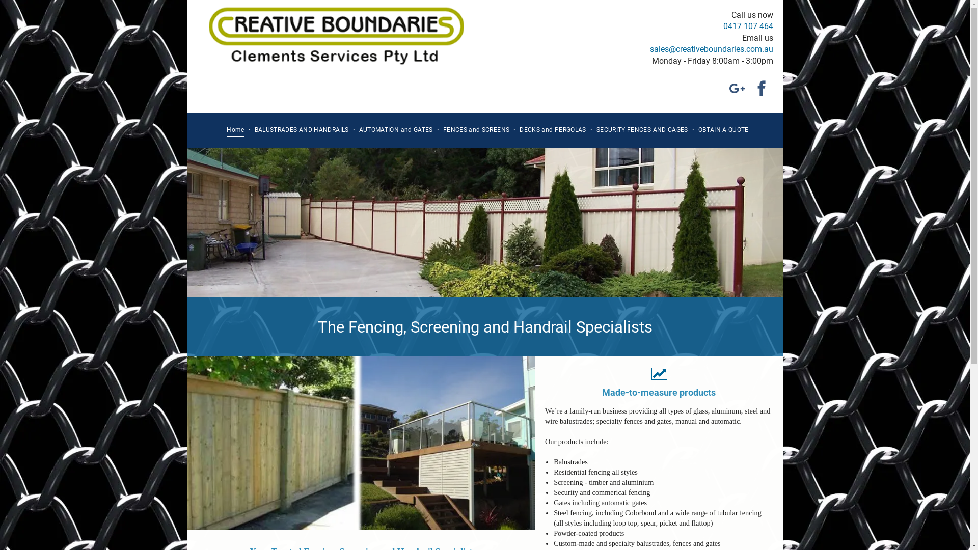  Describe the element at coordinates (723, 130) in the screenshot. I see `OBTAIN A QUOTE` at that location.